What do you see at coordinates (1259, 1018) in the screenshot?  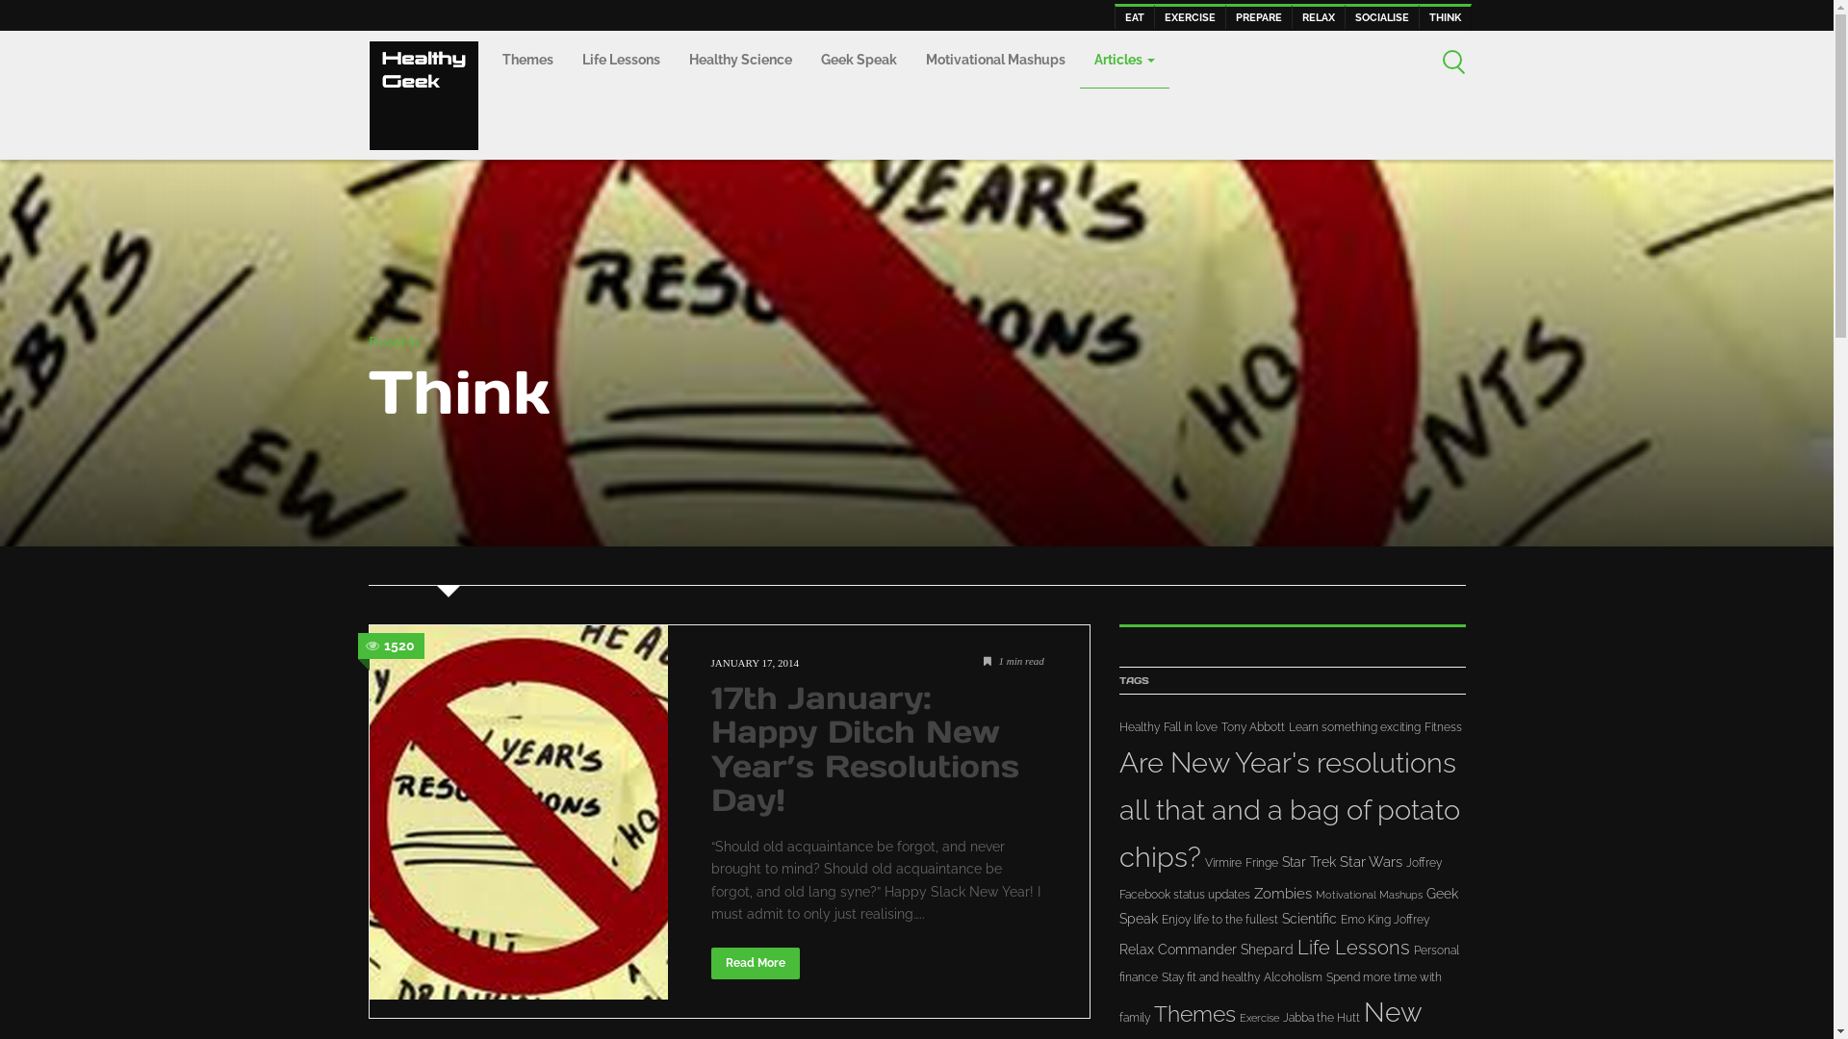 I see `Exercise` at bounding box center [1259, 1018].